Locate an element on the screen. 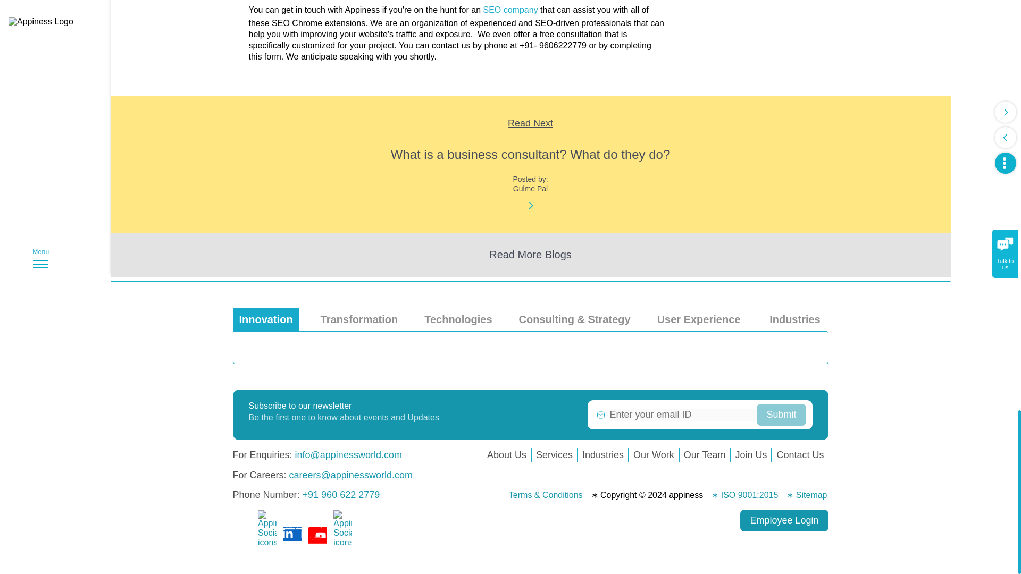  About Us is located at coordinates (507, 455).